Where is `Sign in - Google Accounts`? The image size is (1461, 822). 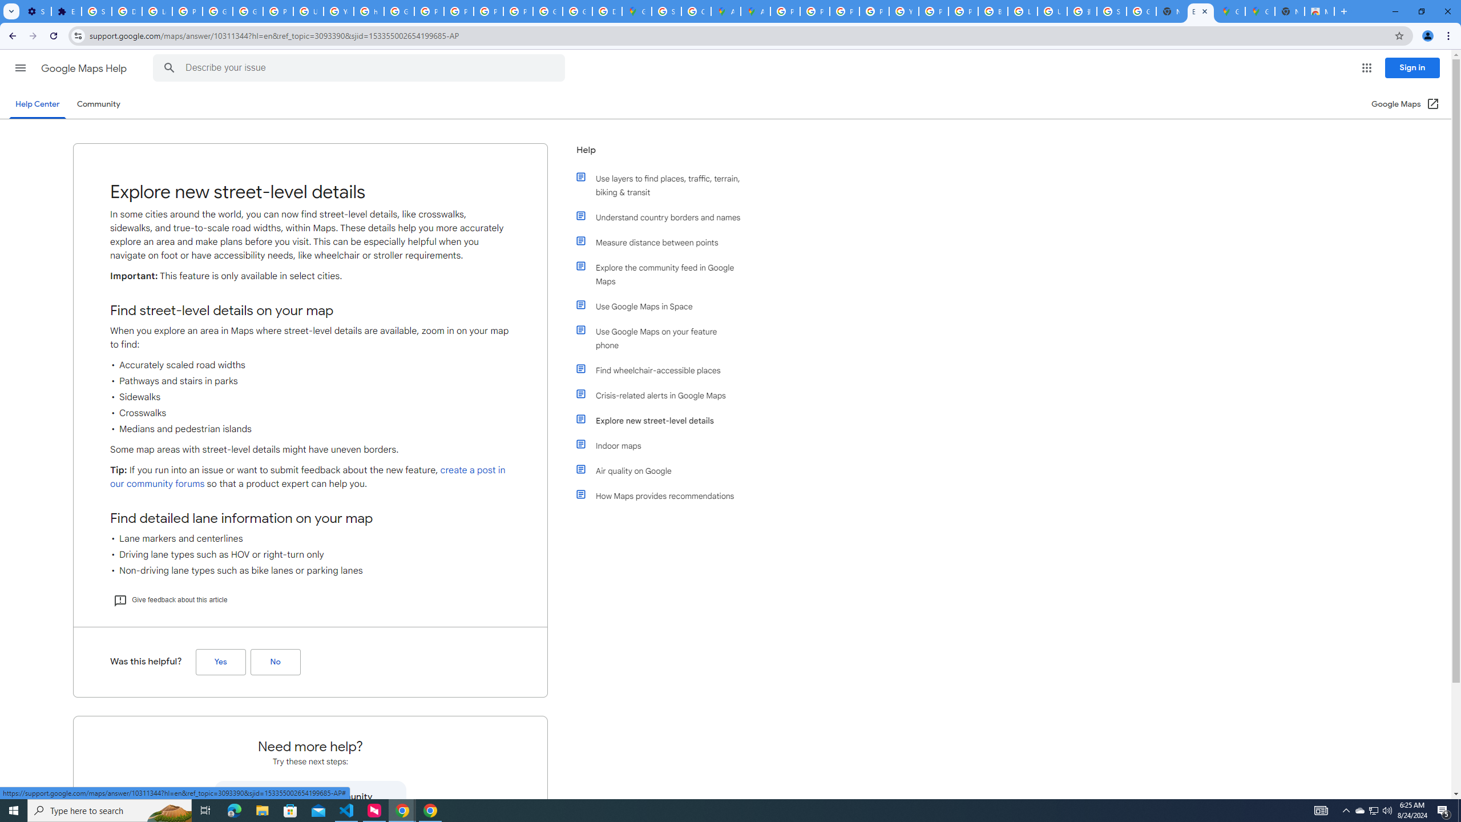
Sign in - Google Accounts is located at coordinates (667, 11).